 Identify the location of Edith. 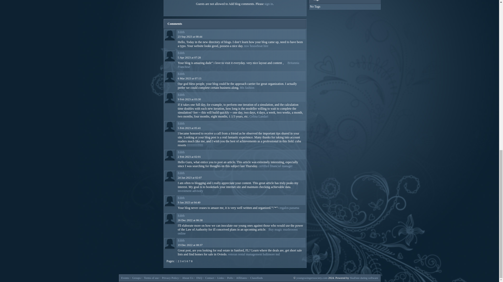
(169, 219).